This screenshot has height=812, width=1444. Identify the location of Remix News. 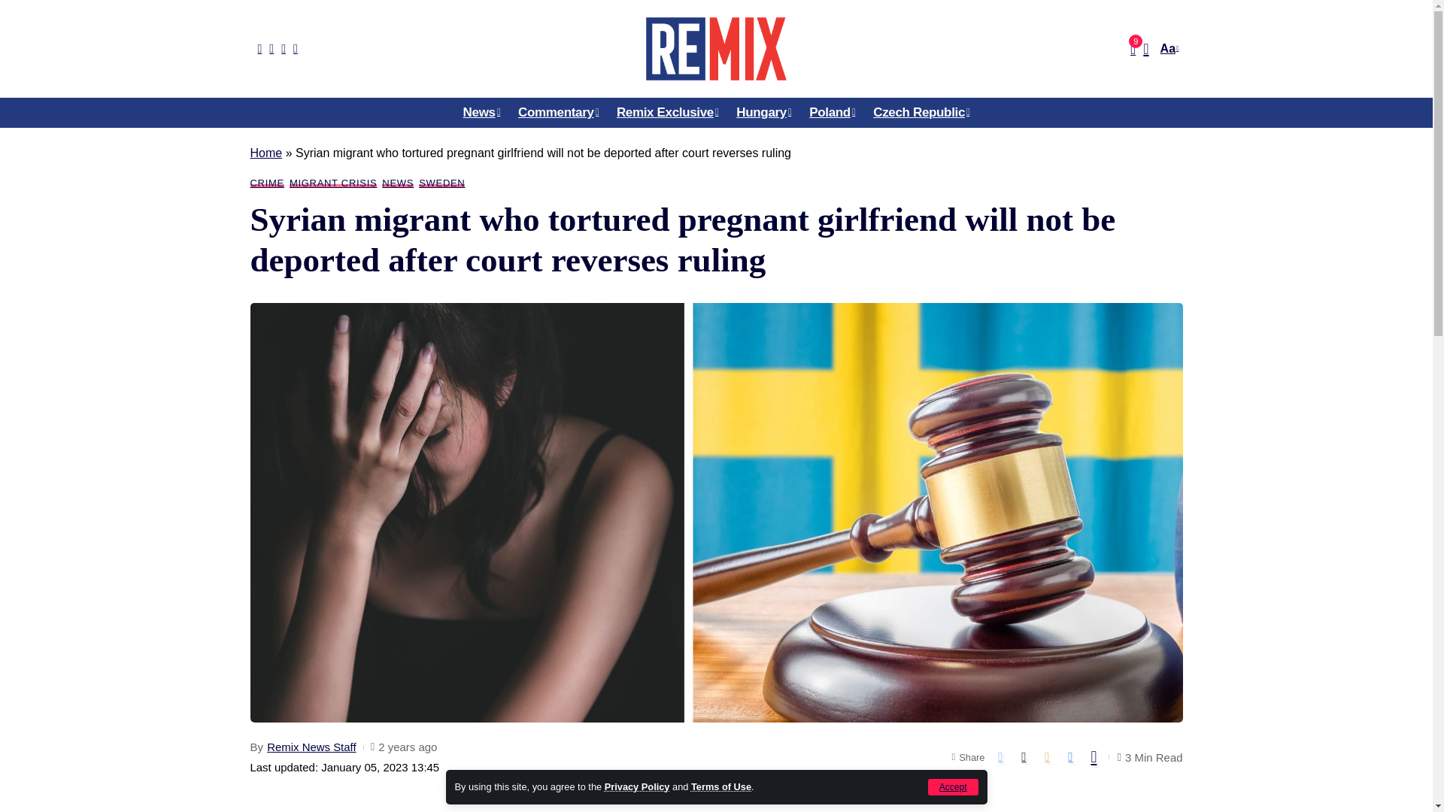
(715, 48).